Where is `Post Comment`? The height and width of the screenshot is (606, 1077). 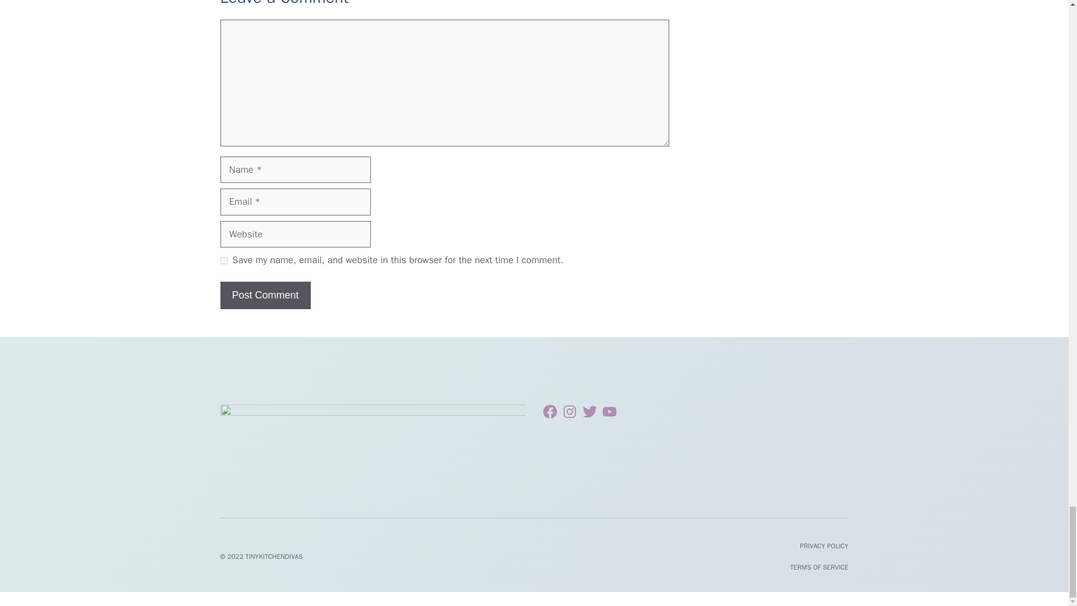 Post Comment is located at coordinates (265, 295).